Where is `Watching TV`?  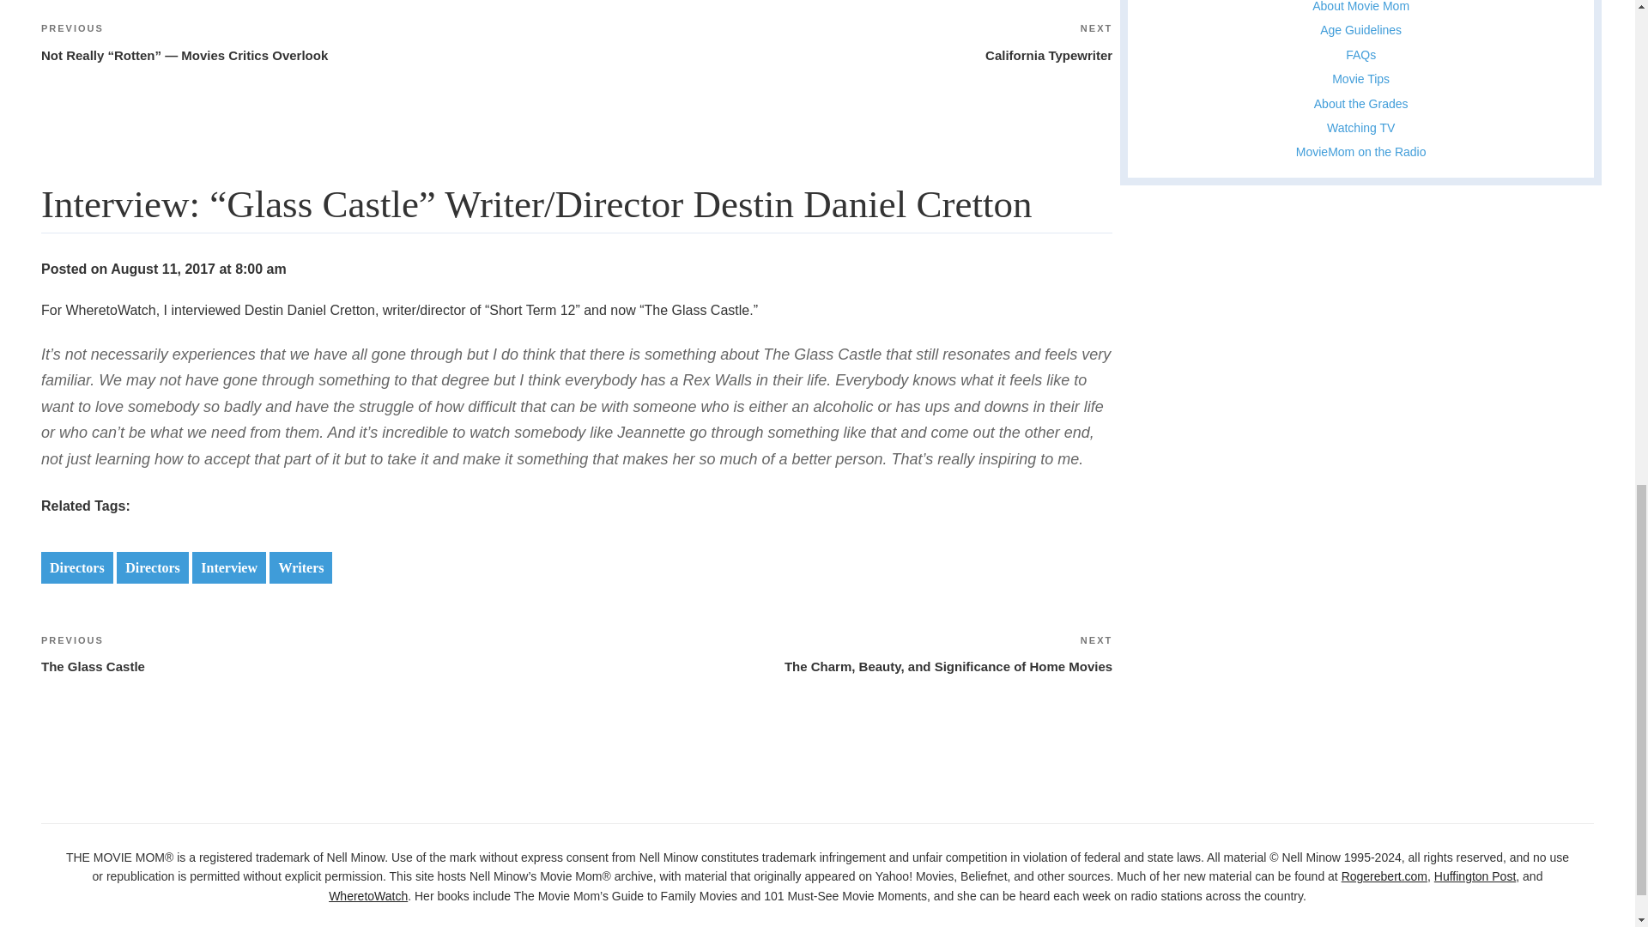 Watching TV is located at coordinates (1360, 127).